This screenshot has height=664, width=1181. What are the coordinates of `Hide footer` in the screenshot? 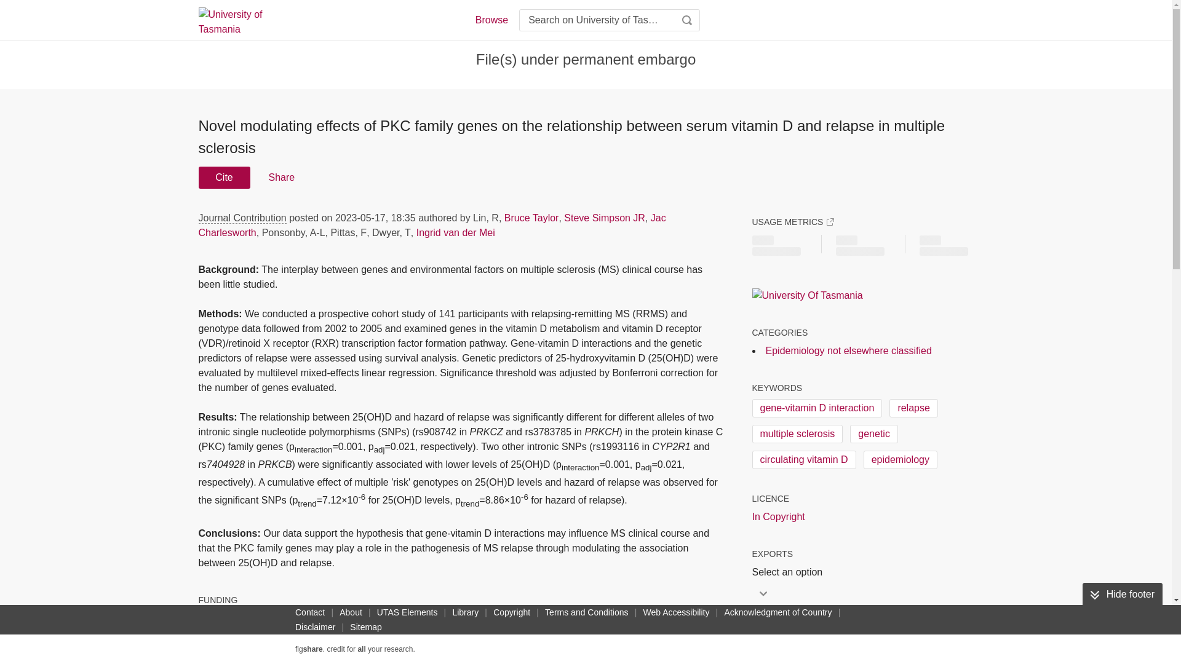 It's located at (1122, 595).